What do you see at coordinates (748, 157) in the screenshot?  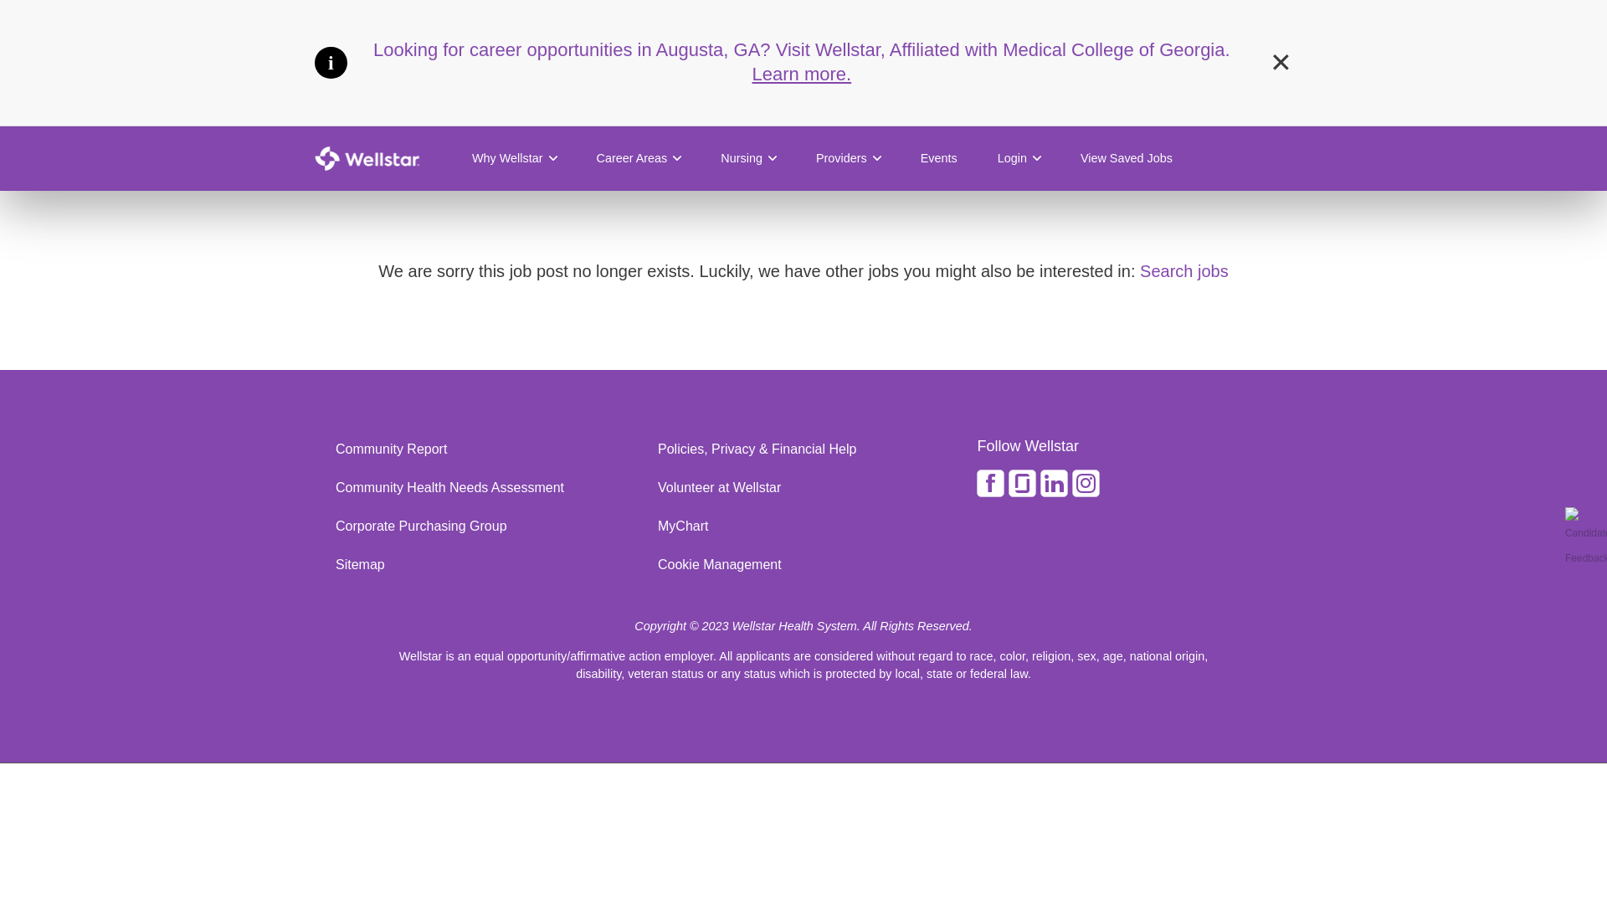 I see `Nursing` at bounding box center [748, 157].